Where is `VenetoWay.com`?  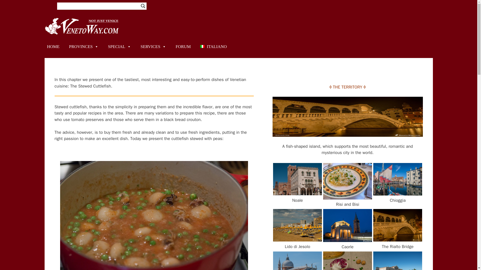 VenetoWay.com is located at coordinates (82, 26).